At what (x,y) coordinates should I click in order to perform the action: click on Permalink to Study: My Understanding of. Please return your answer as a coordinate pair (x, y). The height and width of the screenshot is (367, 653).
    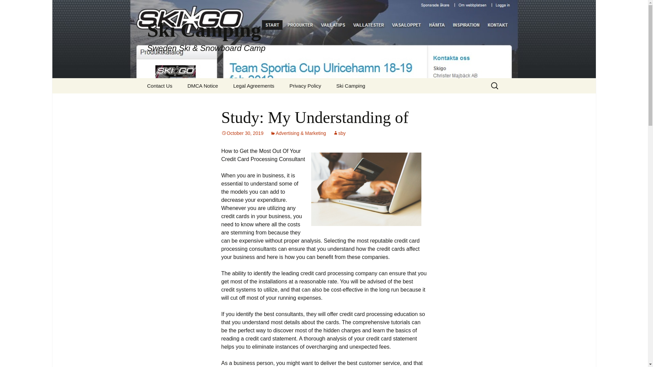
    Looking at the image, I should click on (242, 133).